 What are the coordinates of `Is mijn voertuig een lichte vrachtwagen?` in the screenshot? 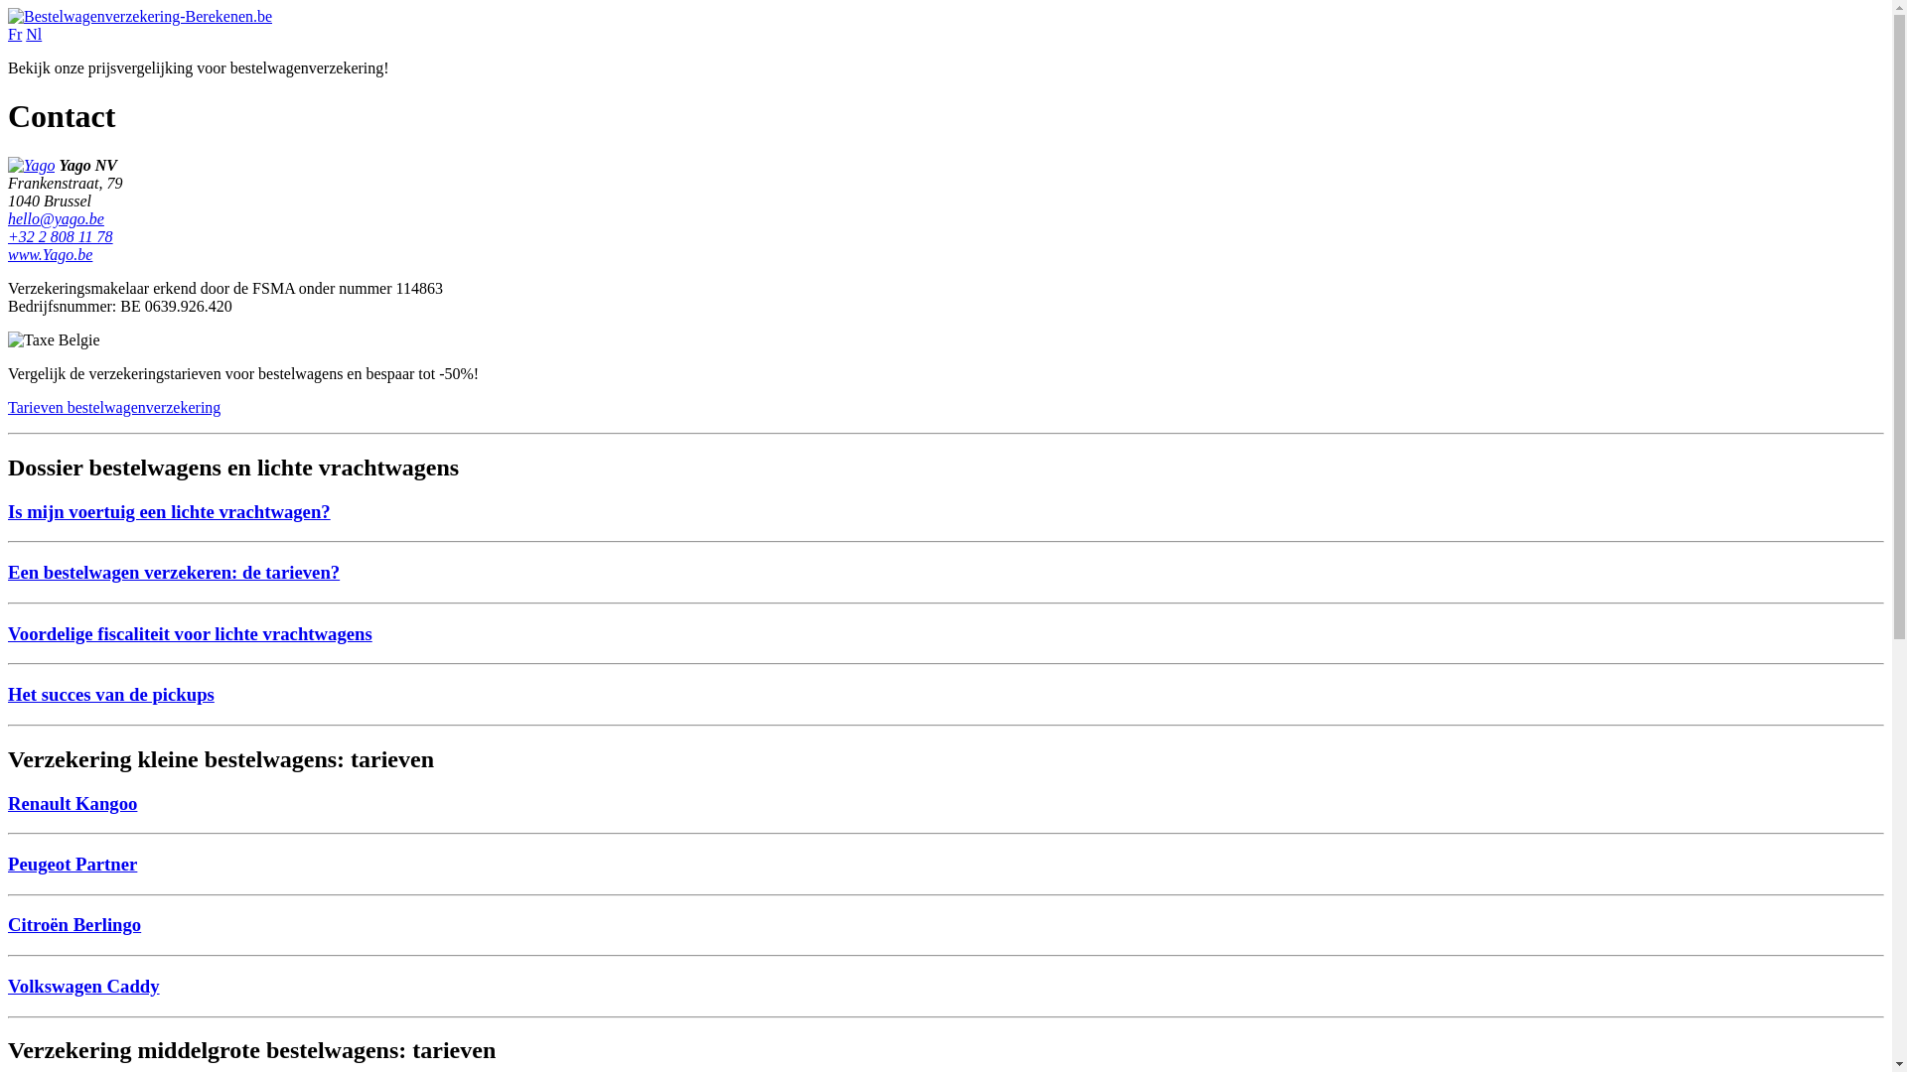 It's located at (169, 512).